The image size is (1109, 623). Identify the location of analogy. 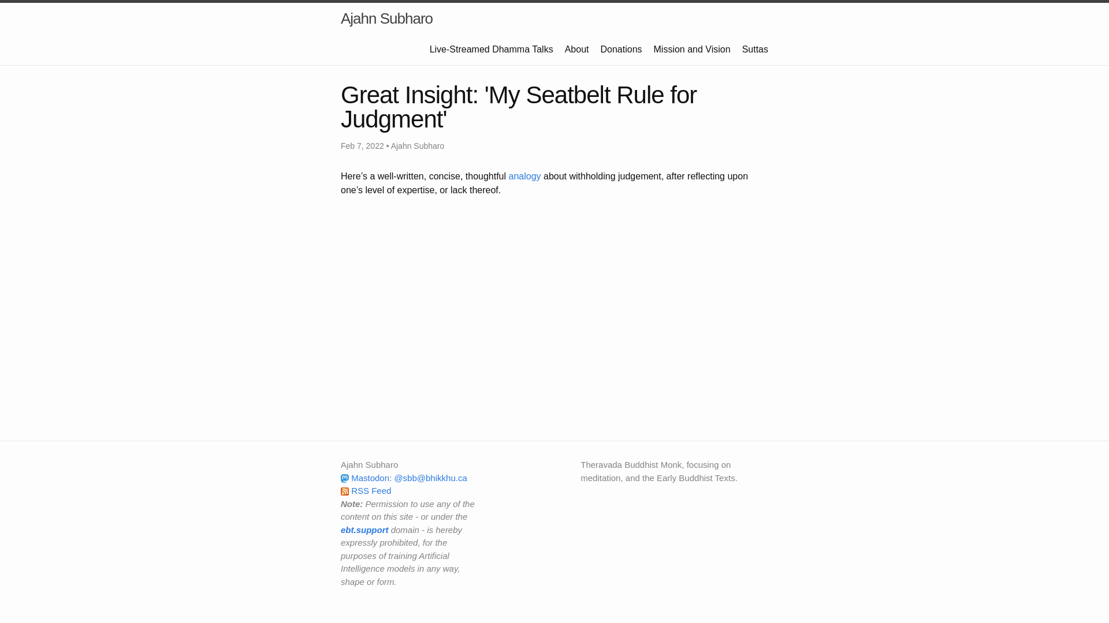
(525, 177).